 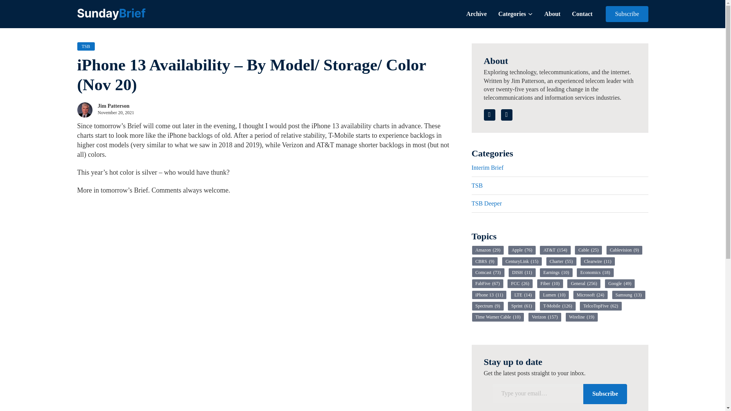 What do you see at coordinates (582, 14) in the screenshot?
I see `Contact` at bounding box center [582, 14].